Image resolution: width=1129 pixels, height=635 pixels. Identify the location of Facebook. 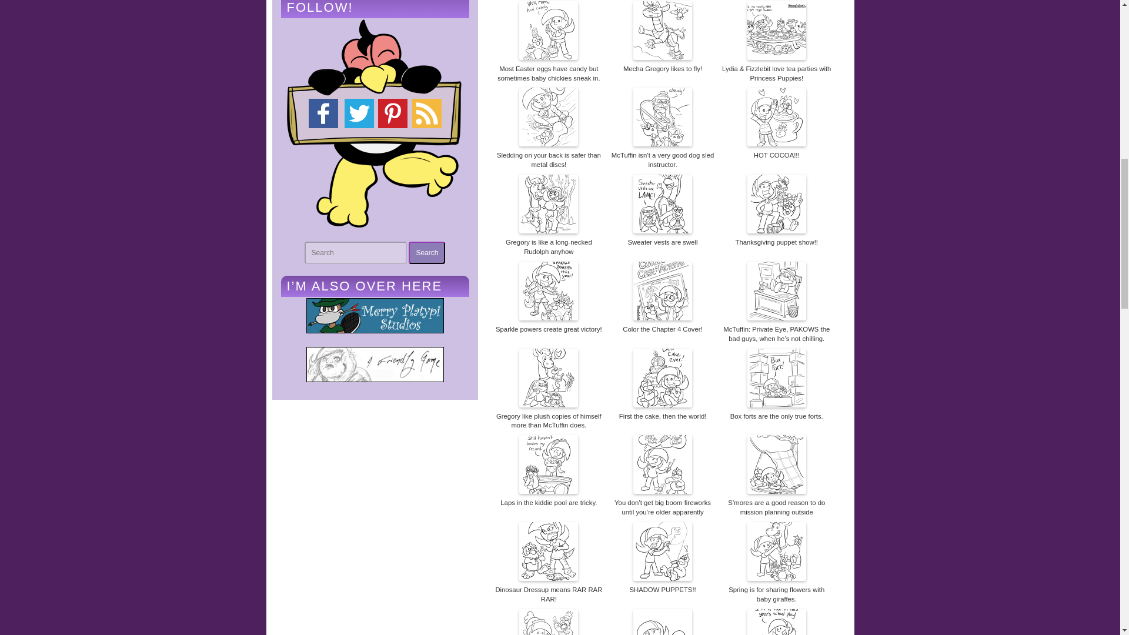
(323, 113).